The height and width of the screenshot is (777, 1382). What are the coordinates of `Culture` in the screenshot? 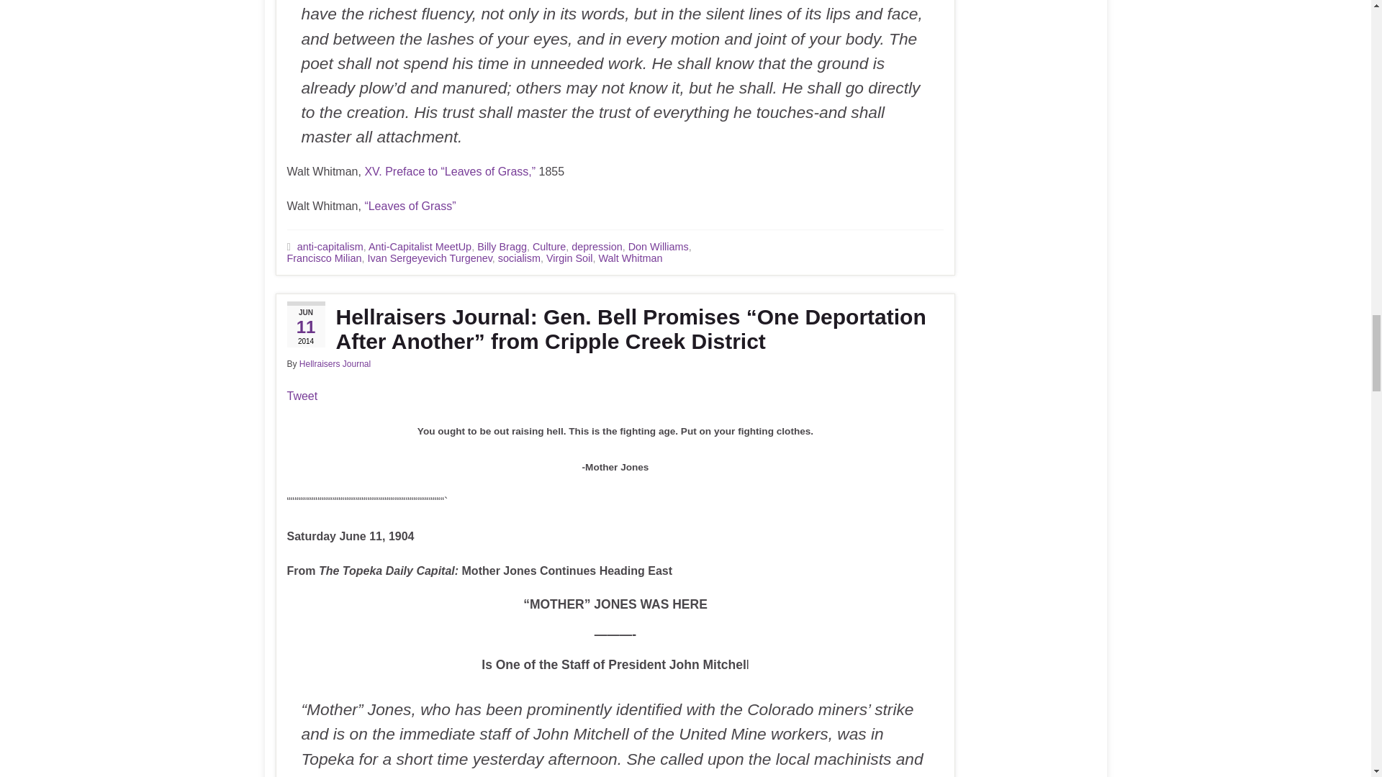 It's located at (548, 246).